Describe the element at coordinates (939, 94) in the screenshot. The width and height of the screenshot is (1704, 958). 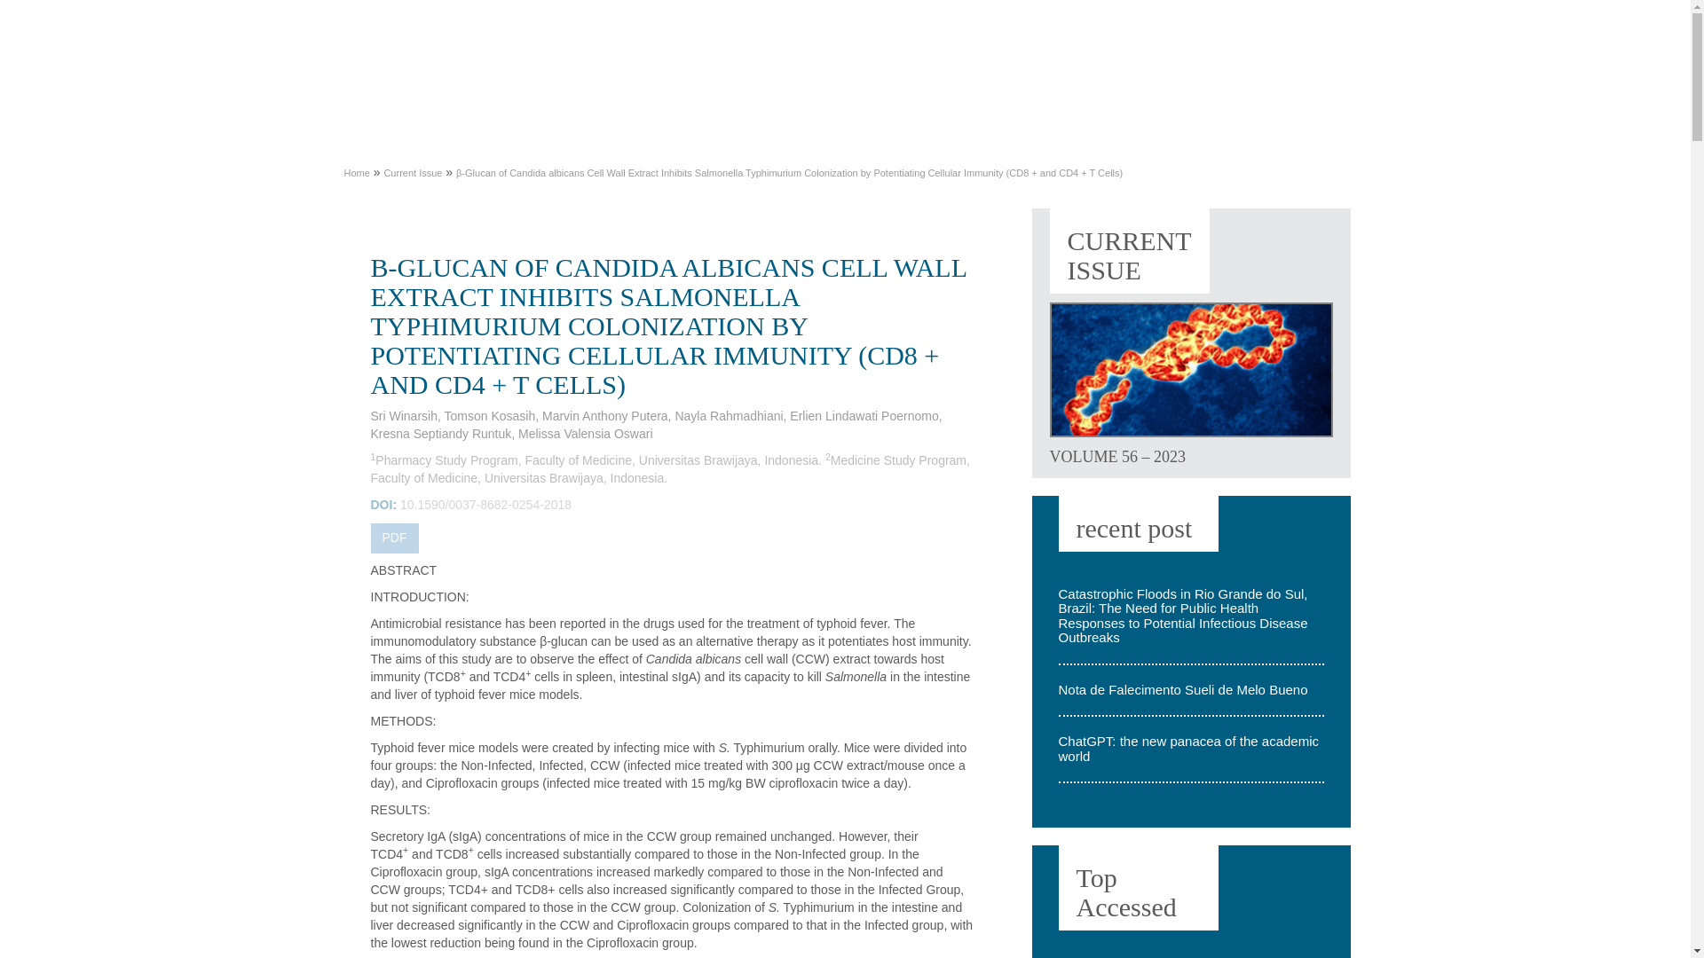
I see `WORFLOW` at that location.